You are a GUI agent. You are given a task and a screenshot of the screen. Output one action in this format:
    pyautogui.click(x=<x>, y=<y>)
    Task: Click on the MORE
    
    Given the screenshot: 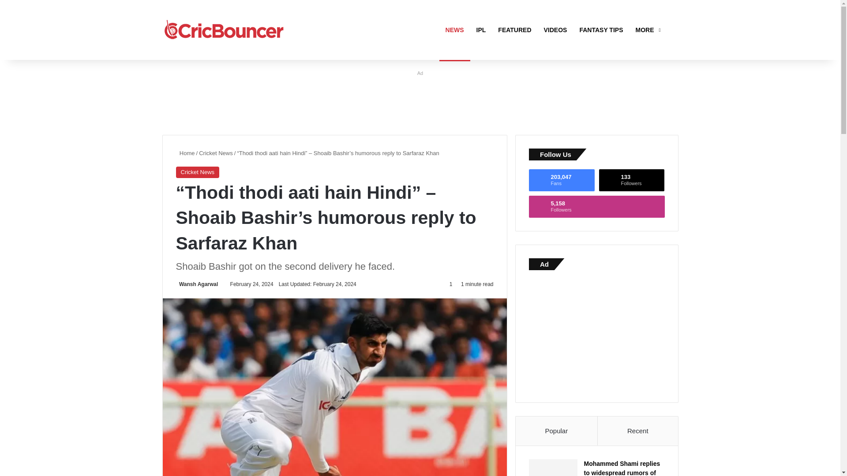 What is the action you would take?
    pyautogui.click(x=647, y=30)
    